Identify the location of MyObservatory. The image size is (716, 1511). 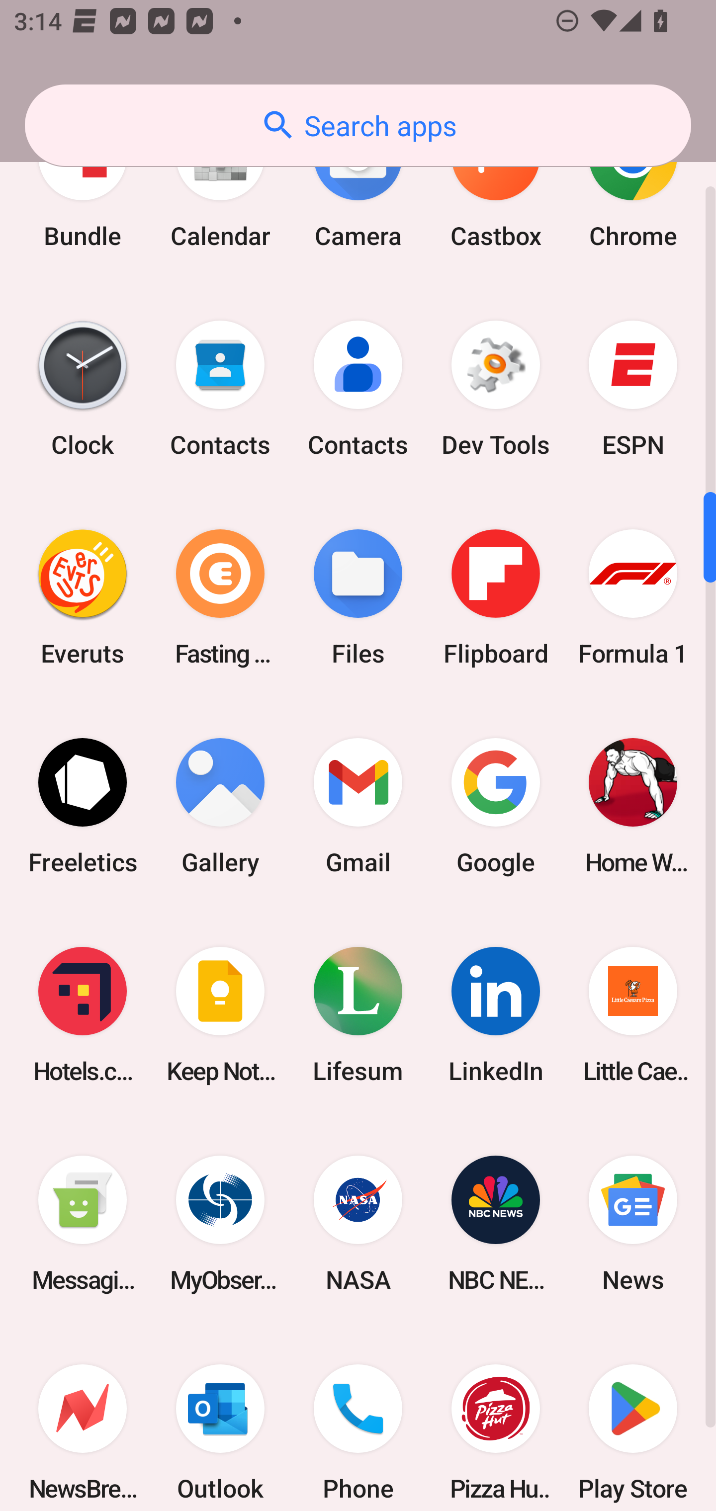
(220, 1224).